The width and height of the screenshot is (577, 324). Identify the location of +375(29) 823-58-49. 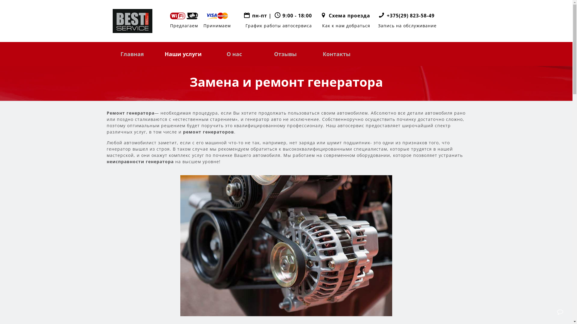
(411, 16).